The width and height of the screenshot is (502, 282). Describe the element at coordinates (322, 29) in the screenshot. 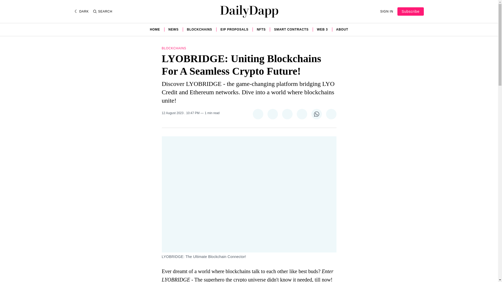

I see `WEB 3` at that location.